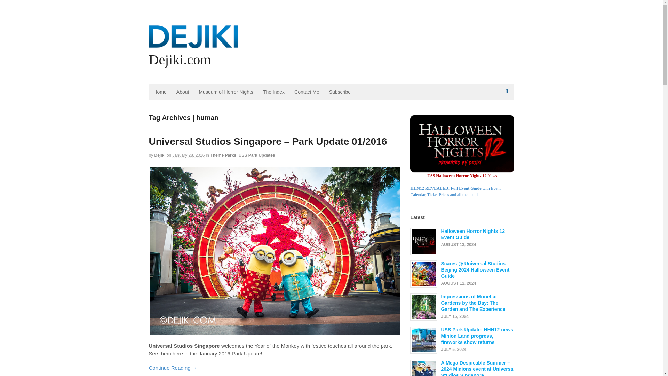 The image size is (668, 376). I want to click on Subscribe, so click(340, 92).